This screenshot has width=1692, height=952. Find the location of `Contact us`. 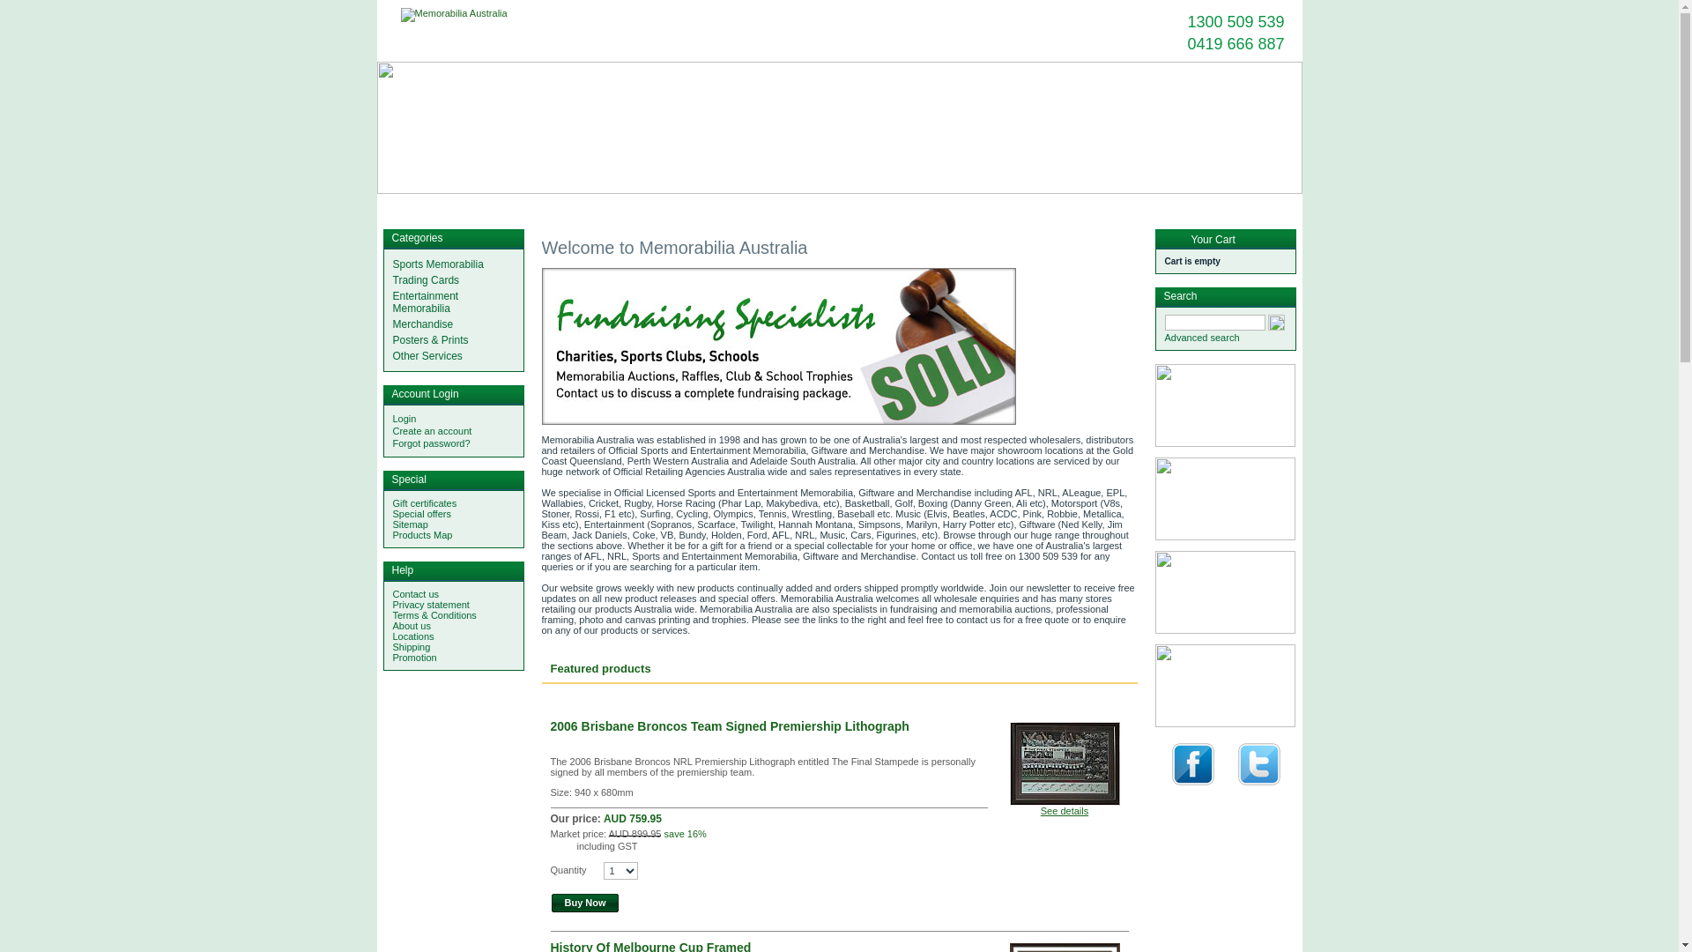

Contact us is located at coordinates (449, 205).